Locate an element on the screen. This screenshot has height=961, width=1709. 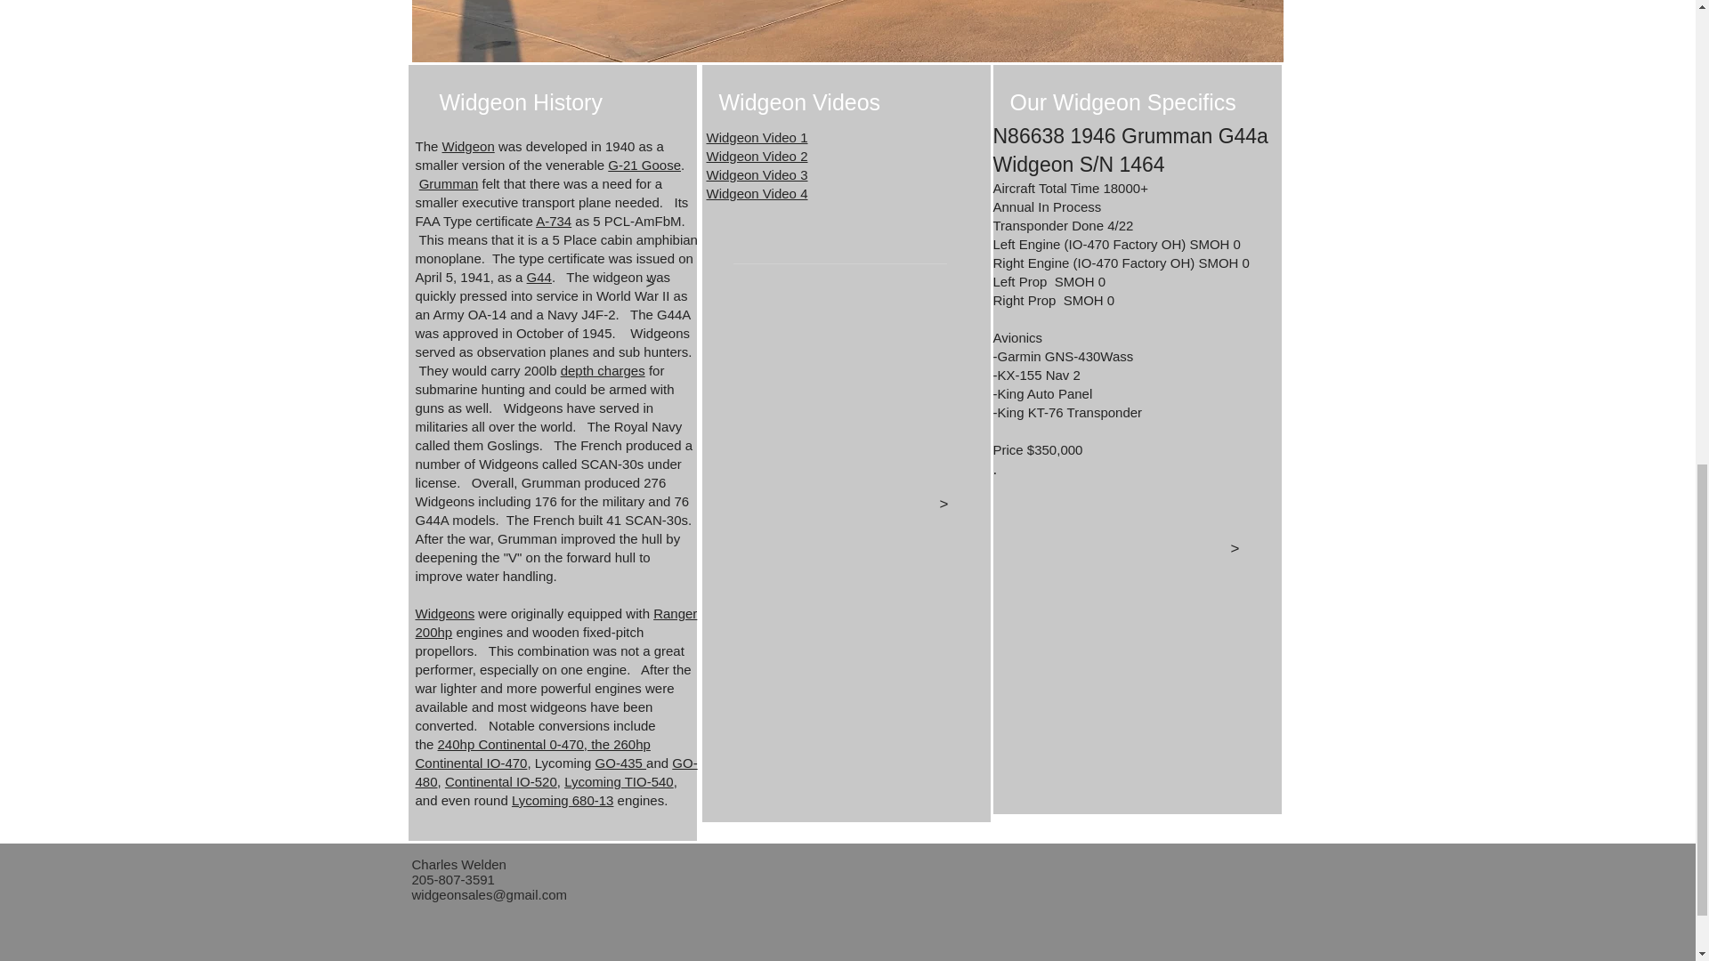
Widgeon is located at coordinates (468, 146).